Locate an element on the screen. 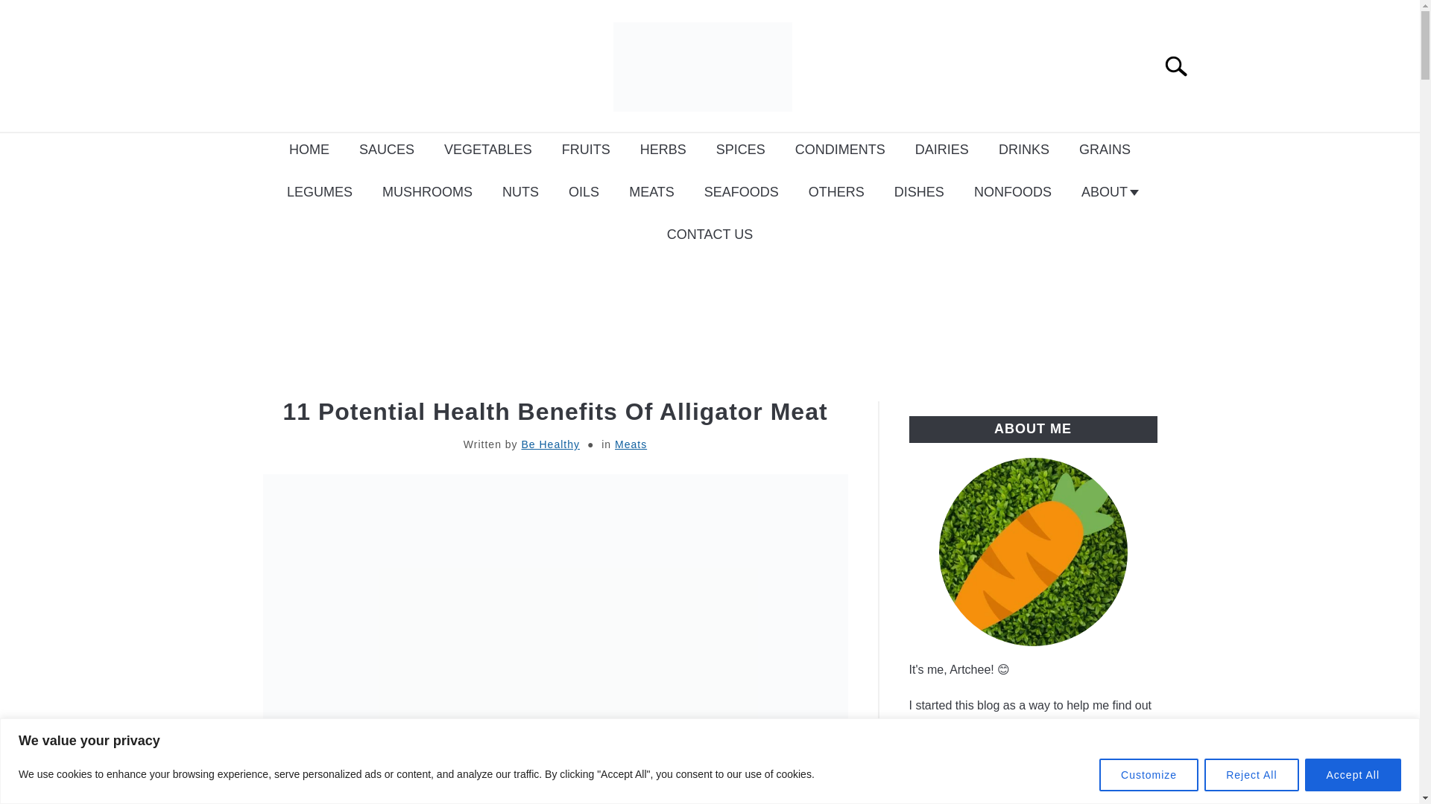 This screenshot has width=1431, height=804. LEGUMES is located at coordinates (319, 192).